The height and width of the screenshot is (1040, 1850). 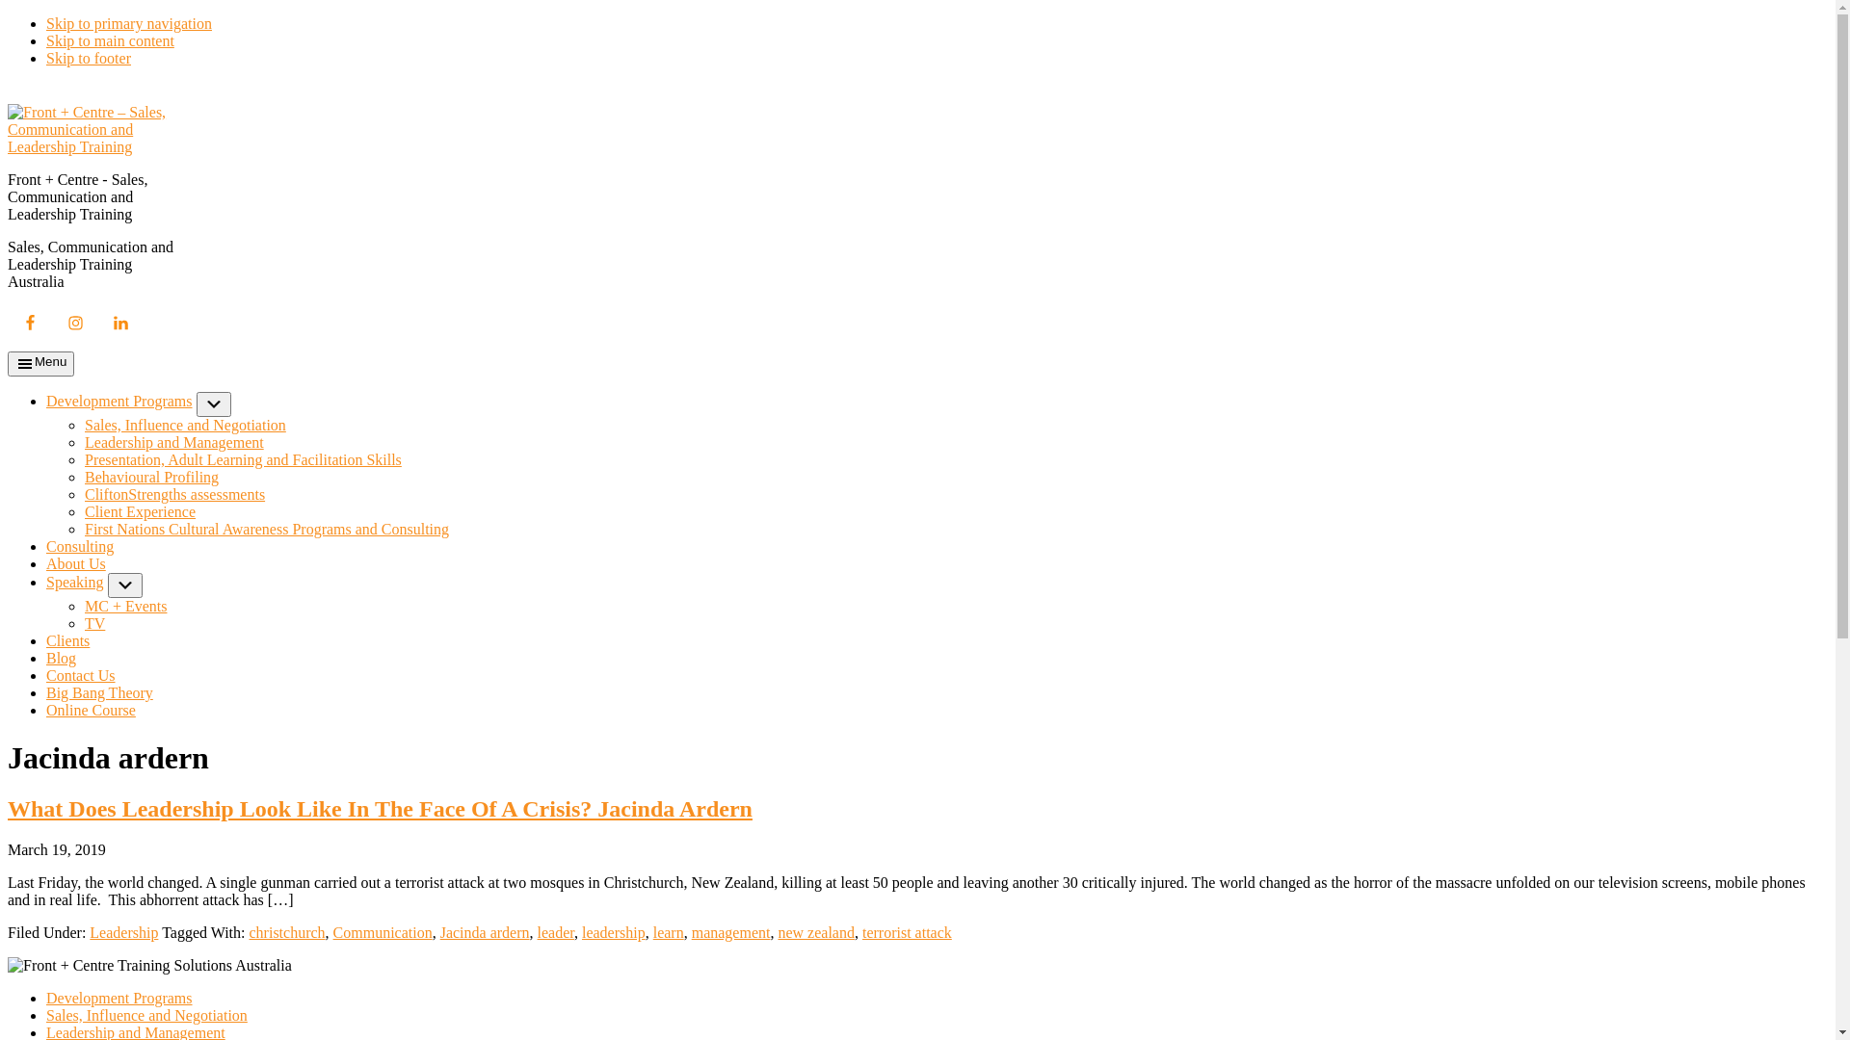 I want to click on About Us, so click(x=76, y=564).